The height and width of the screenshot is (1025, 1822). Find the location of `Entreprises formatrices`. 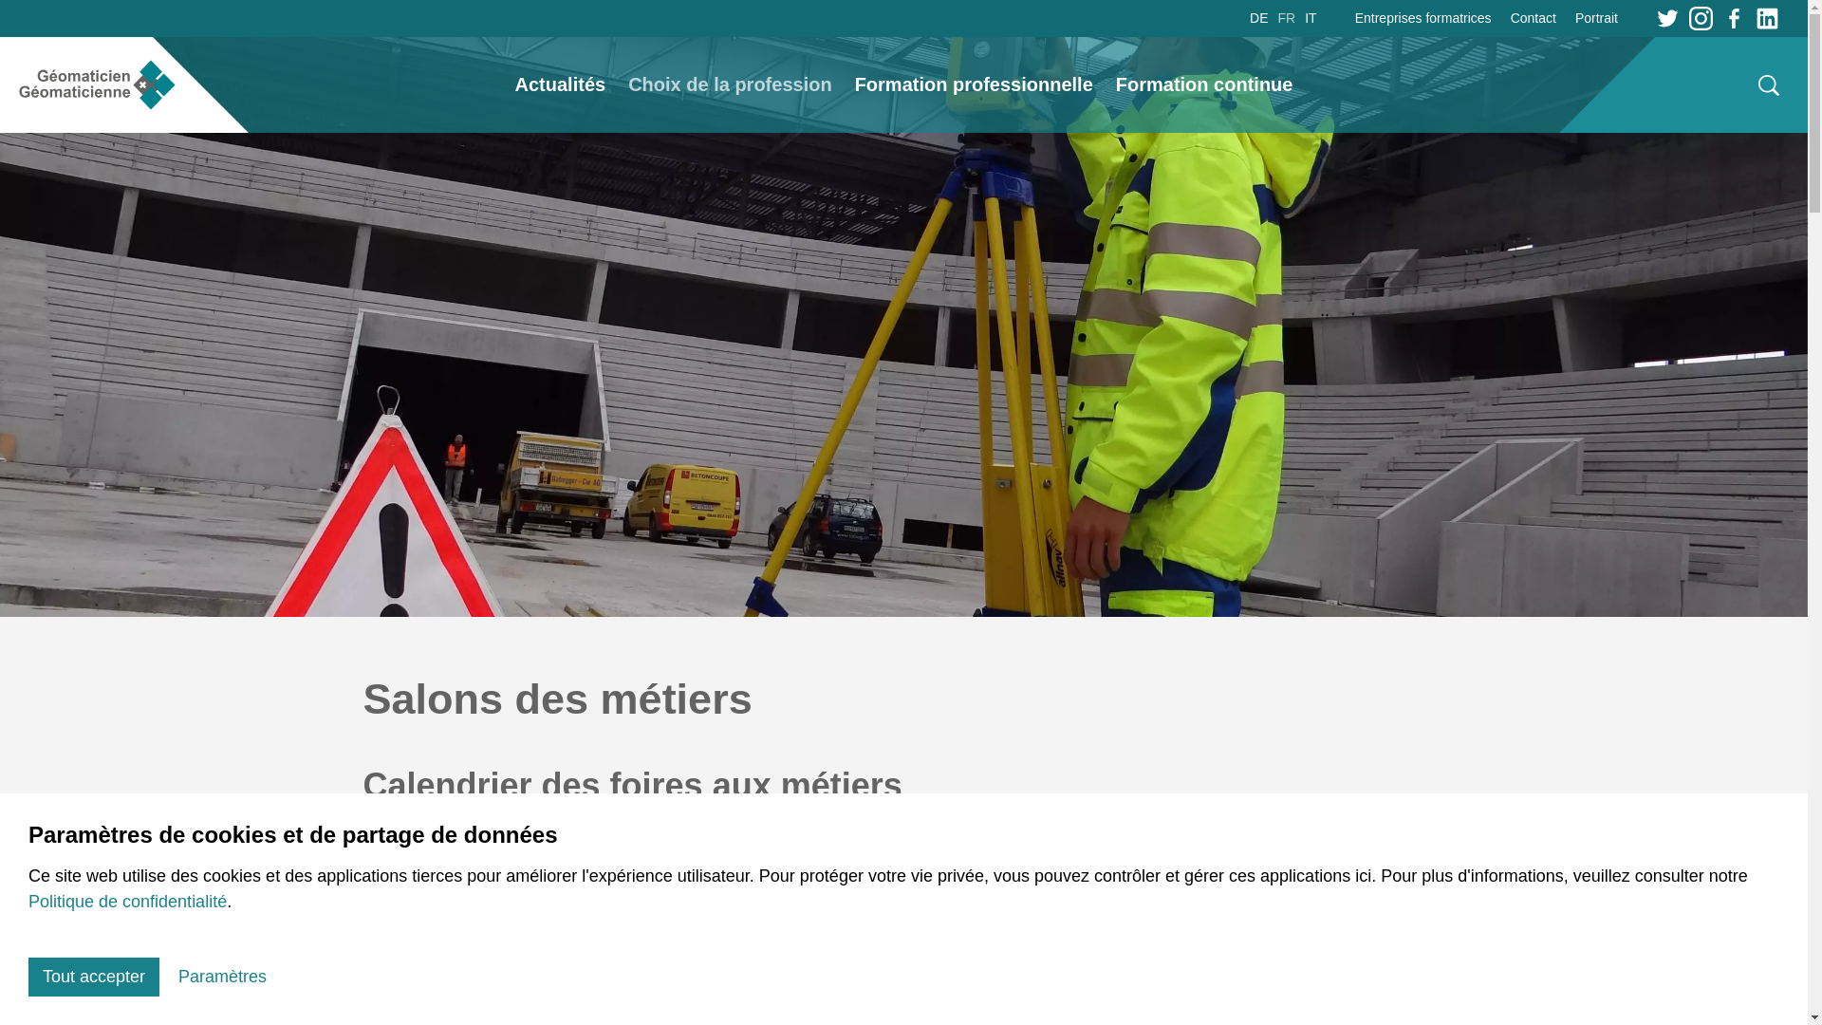

Entreprises formatrices is located at coordinates (1428, 19).